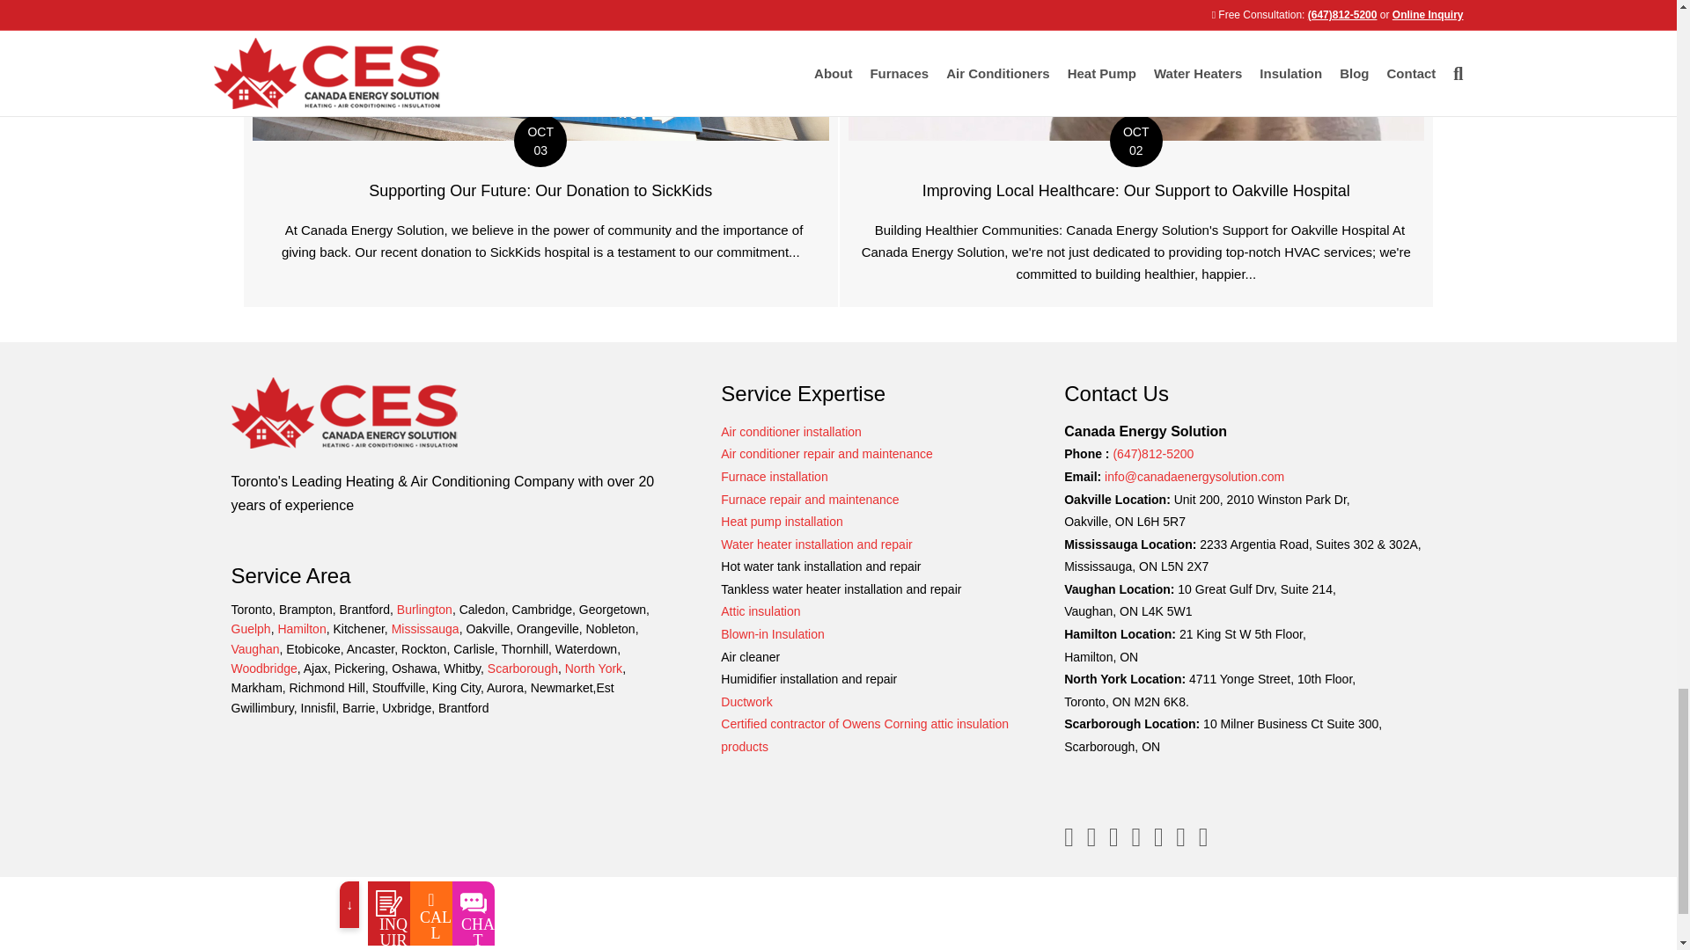 The image size is (1690, 950). Describe the element at coordinates (540, 70) in the screenshot. I see `donation-to-sickkids2` at that location.